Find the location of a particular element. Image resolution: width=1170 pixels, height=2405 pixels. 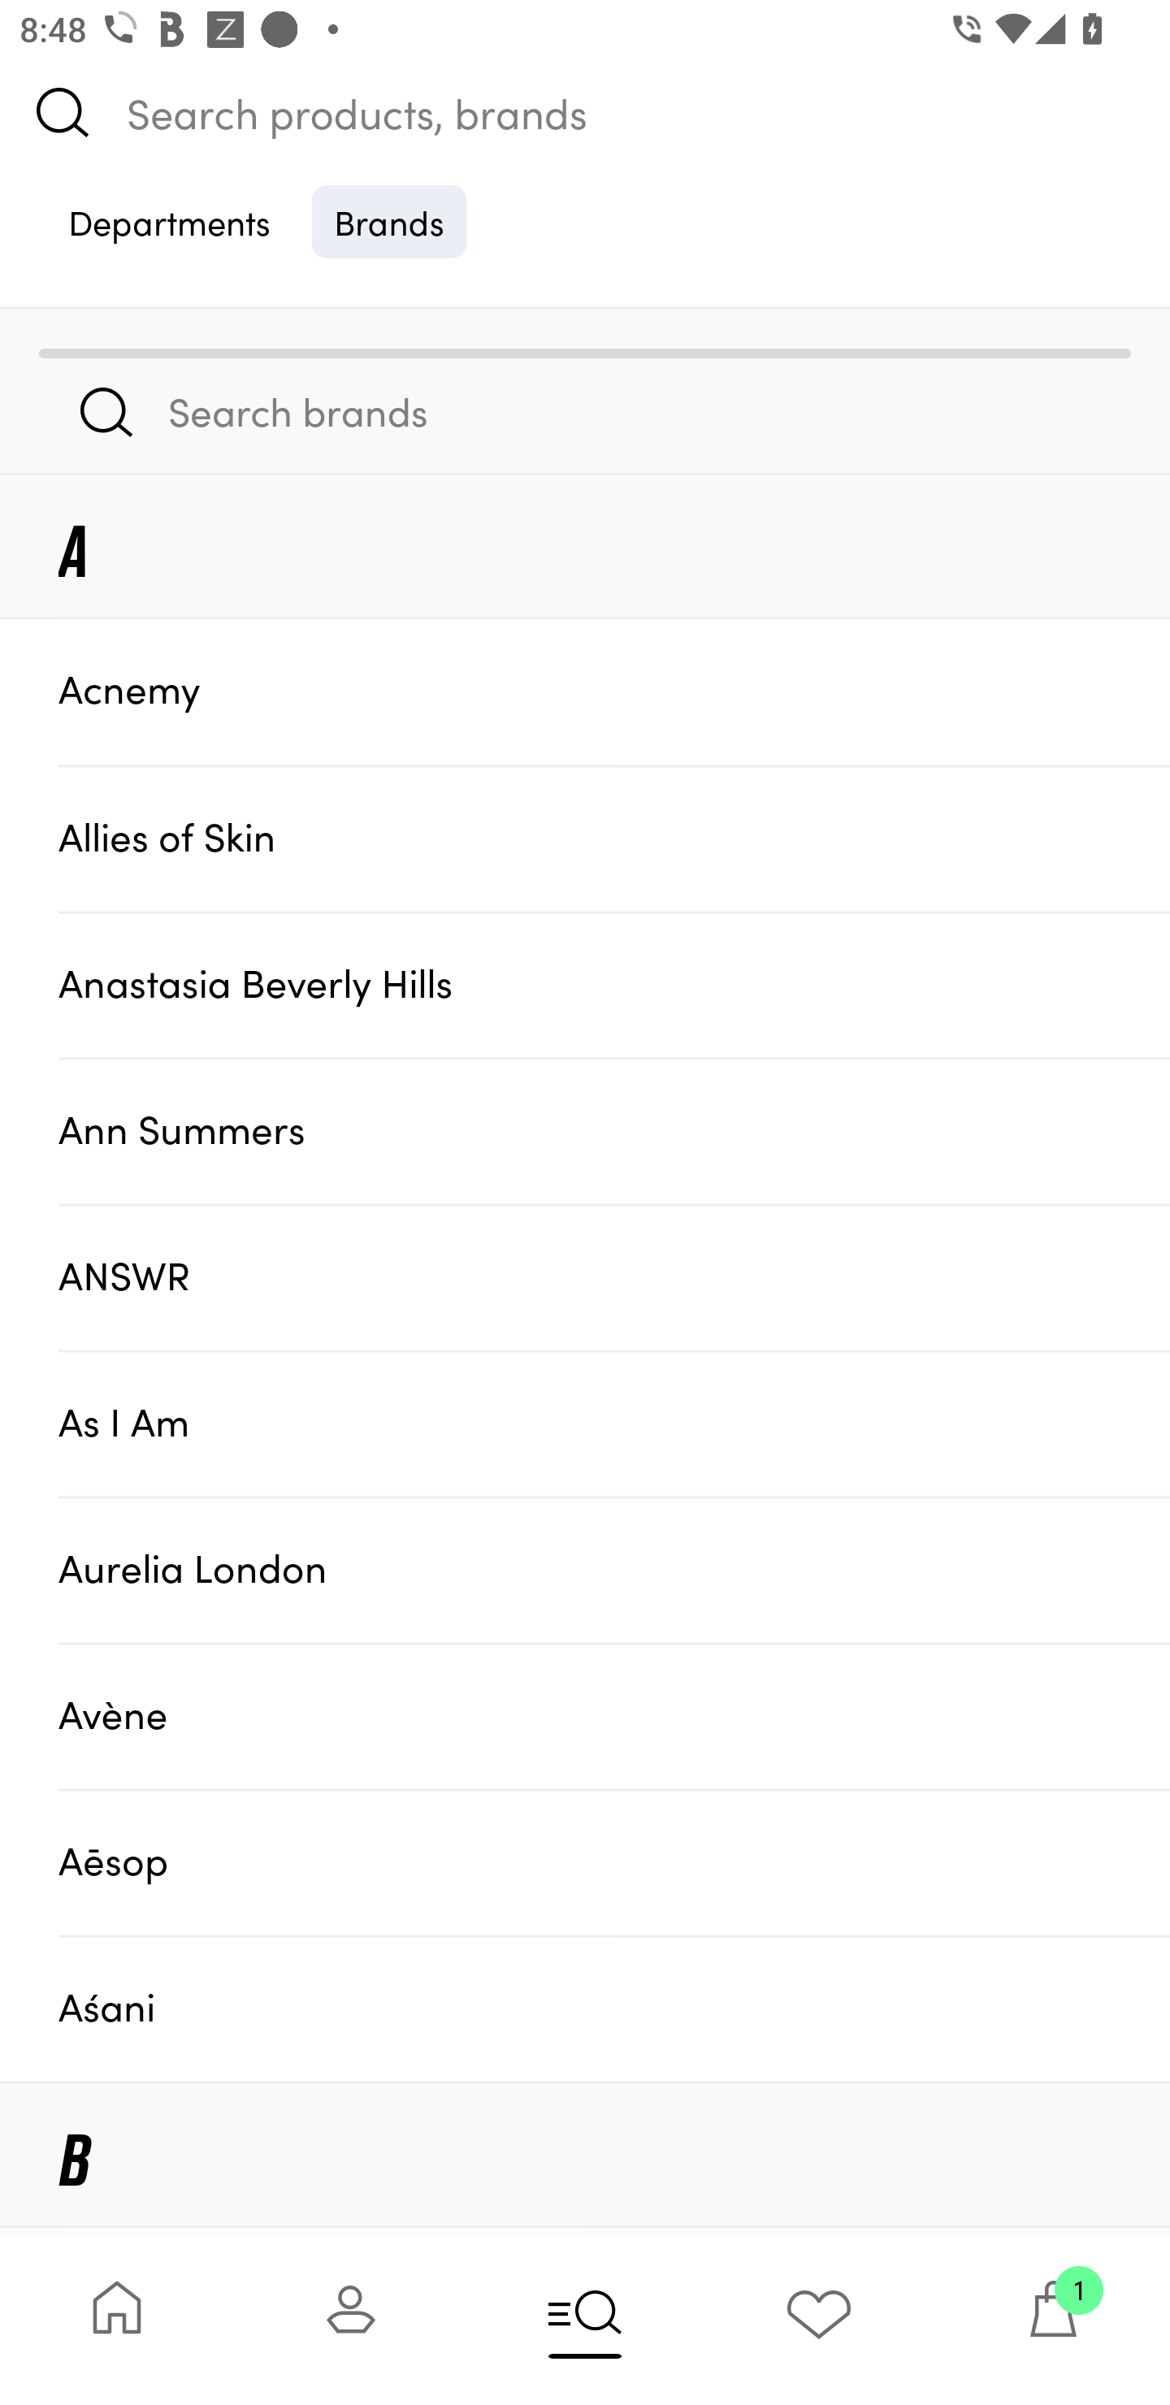

Departments is located at coordinates (169, 221).